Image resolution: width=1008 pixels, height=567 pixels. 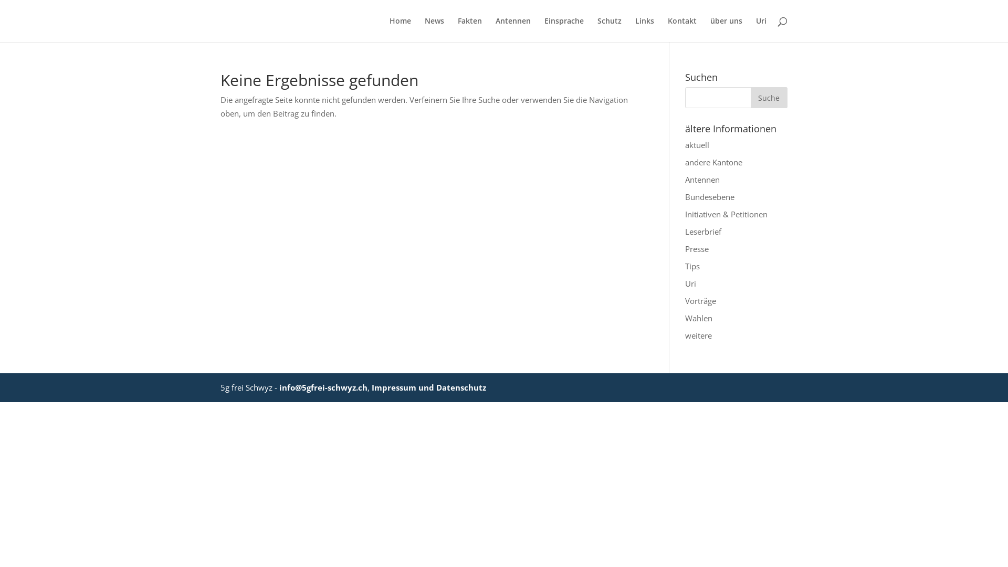 What do you see at coordinates (682, 29) in the screenshot?
I see `Kontakt` at bounding box center [682, 29].